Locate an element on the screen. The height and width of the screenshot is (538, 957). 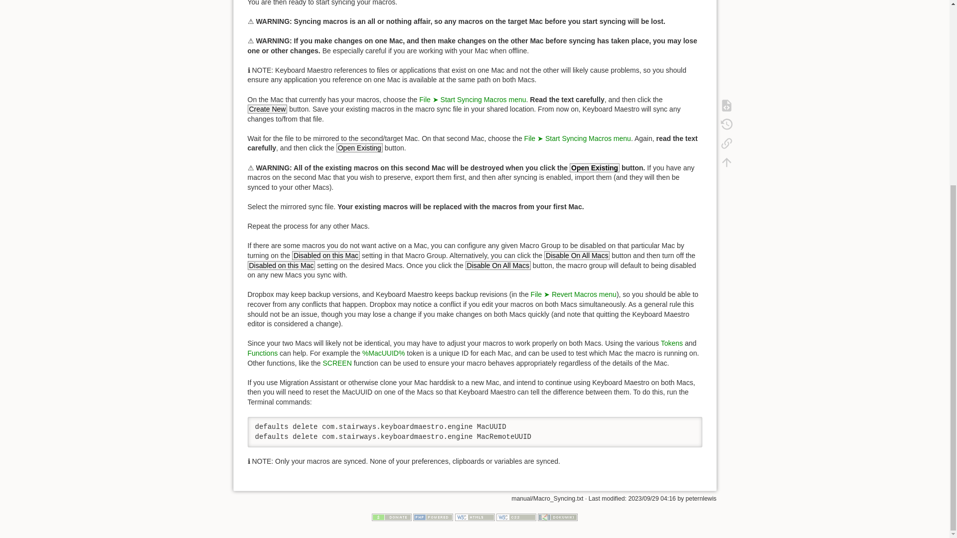
SCREEN is located at coordinates (337, 363).